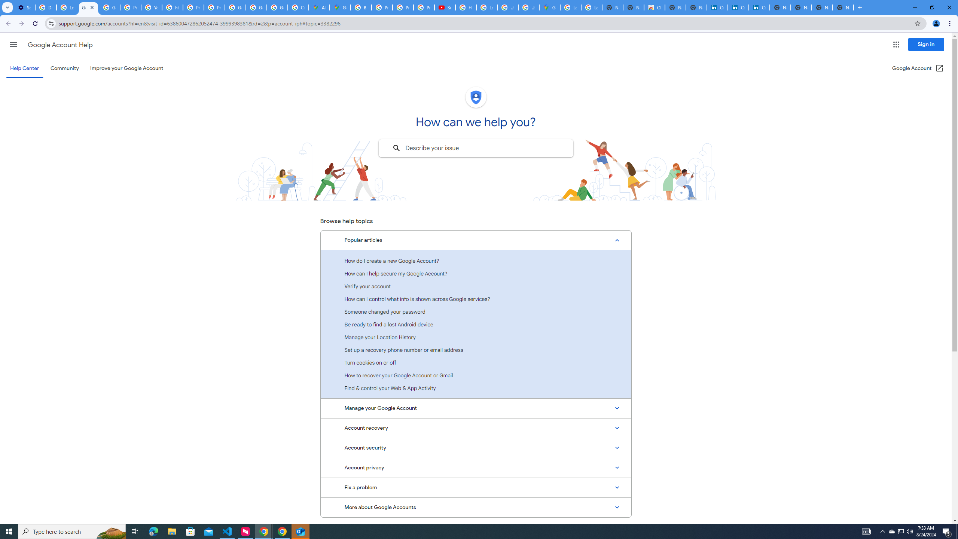 The height and width of the screenshot is (539, 958). I want to click on Popular articles, Expanded list with 11 items, so click(476, 240).